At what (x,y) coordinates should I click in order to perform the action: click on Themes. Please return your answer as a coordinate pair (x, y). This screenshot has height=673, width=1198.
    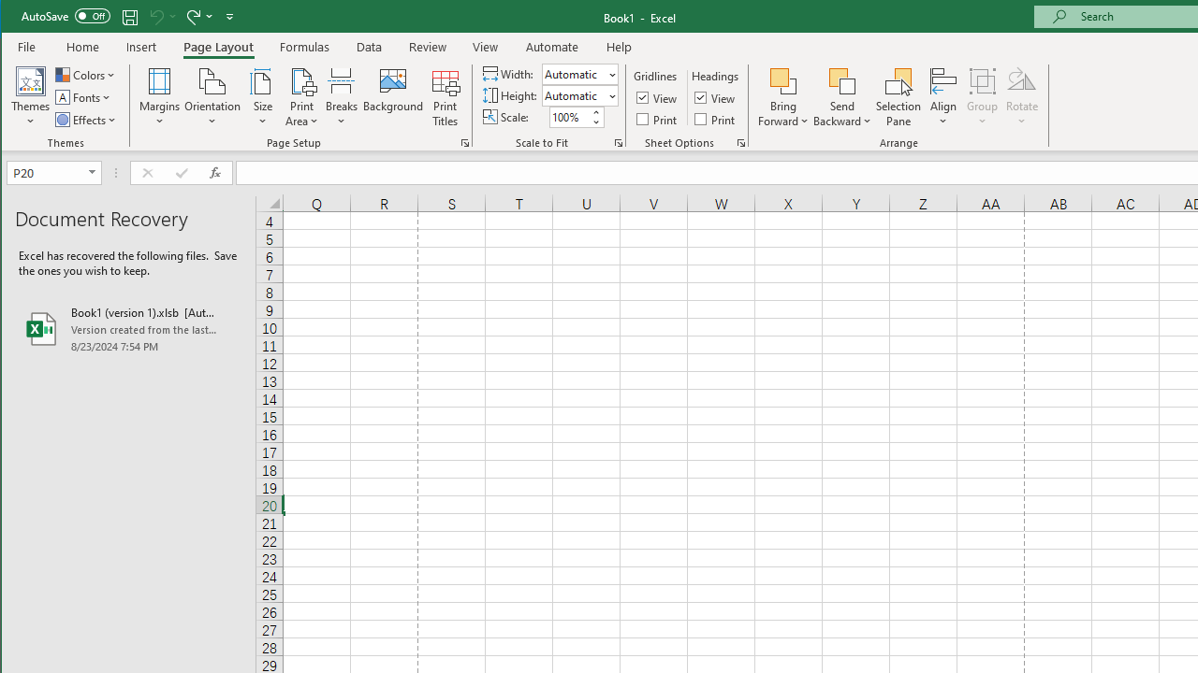
    Looking at the image, I should click on (31, 97).